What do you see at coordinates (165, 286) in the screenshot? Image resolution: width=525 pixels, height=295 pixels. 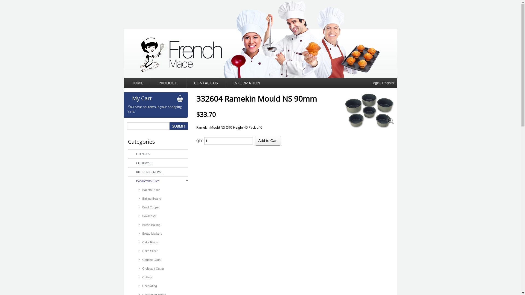 I see `Decorating` at bounding box center [165, 286].